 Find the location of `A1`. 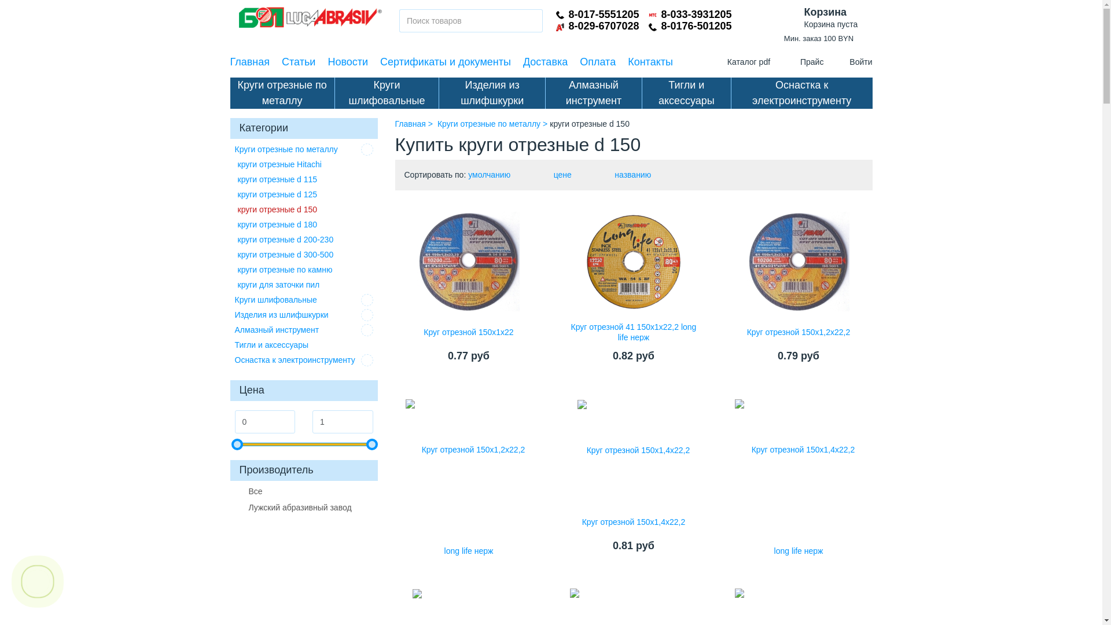

A1 is located at coordinates (560, 27).